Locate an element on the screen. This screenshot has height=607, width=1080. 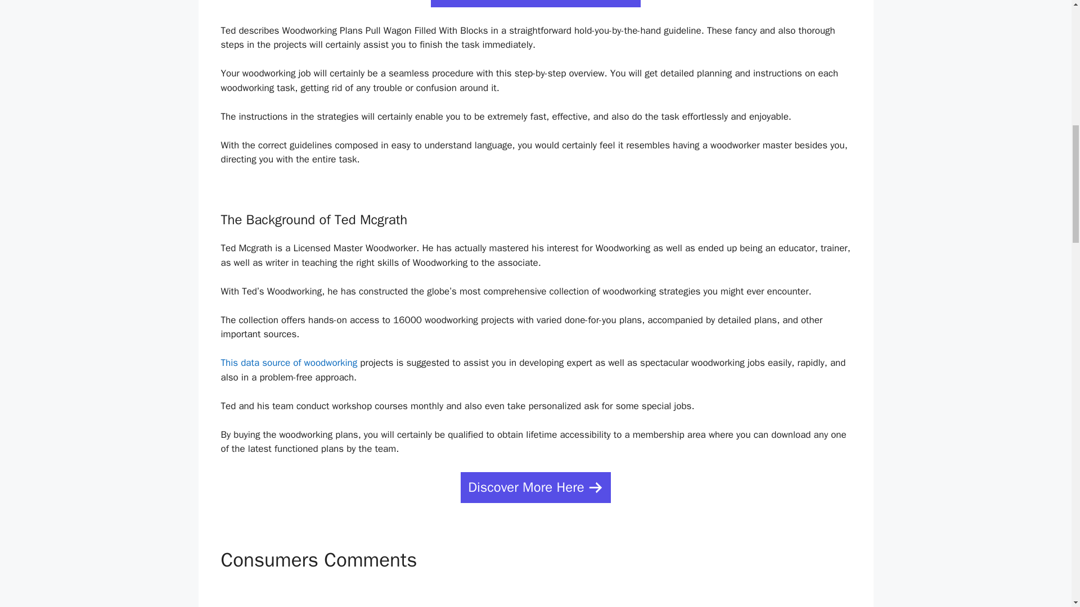
This data source of woodworking is located at coordinates (289, 363).